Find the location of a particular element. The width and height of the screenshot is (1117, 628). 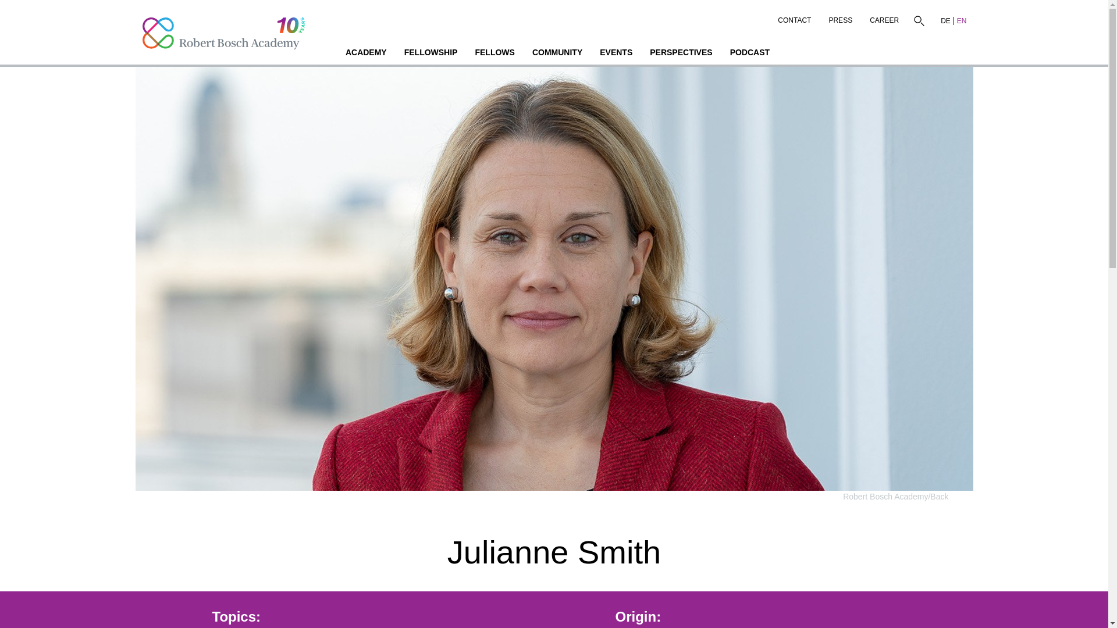

Home is located at coordinates (225, 33).